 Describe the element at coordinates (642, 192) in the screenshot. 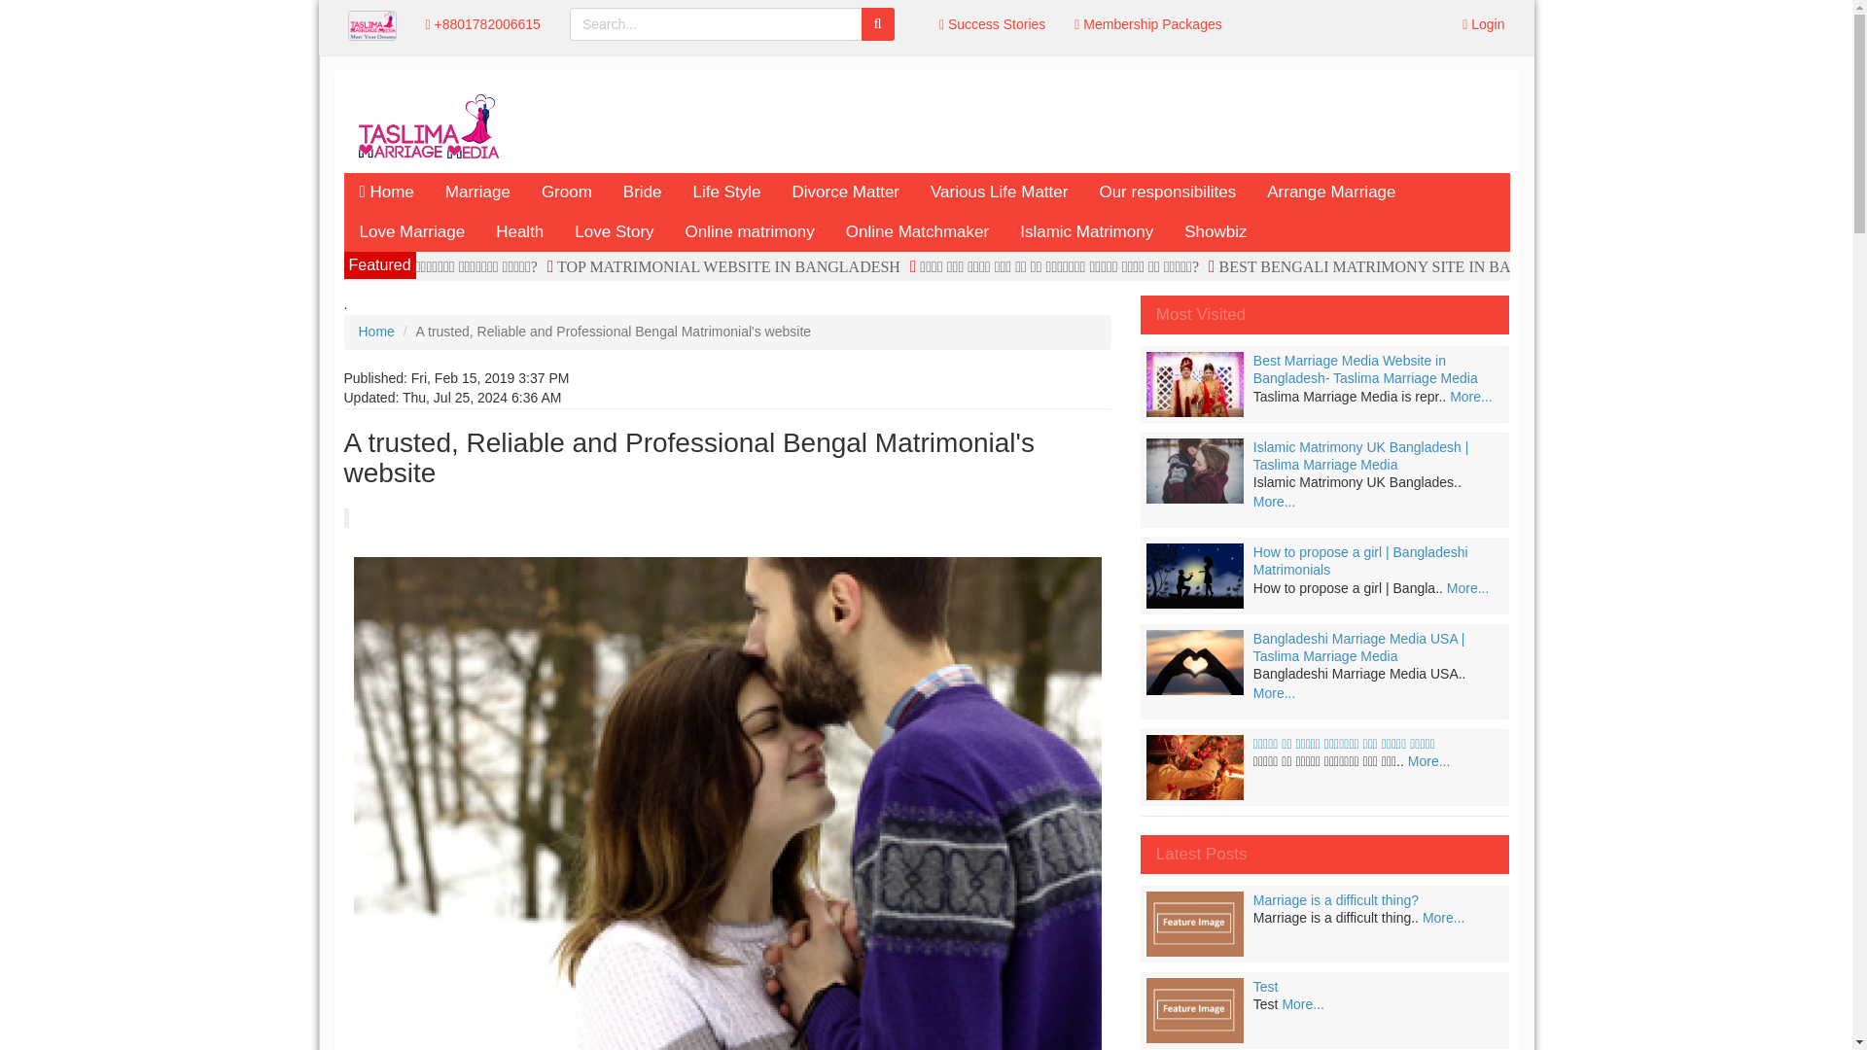

I see `Bride` at that location.